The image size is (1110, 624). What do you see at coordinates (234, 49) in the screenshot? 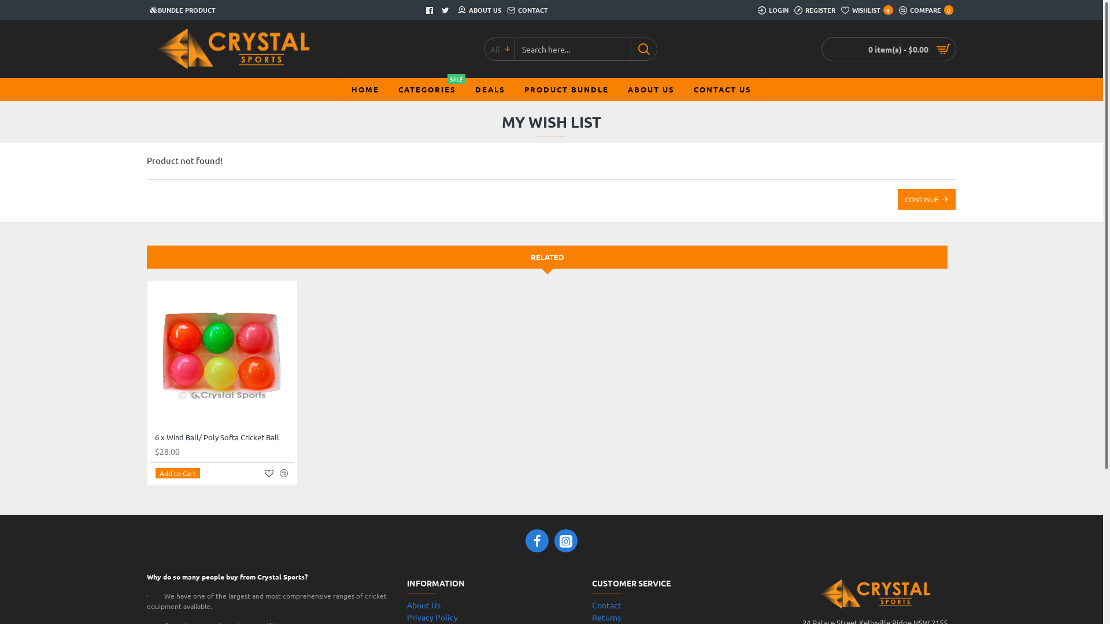
I see `Crystal Sports` at bounding box center [234, 49].